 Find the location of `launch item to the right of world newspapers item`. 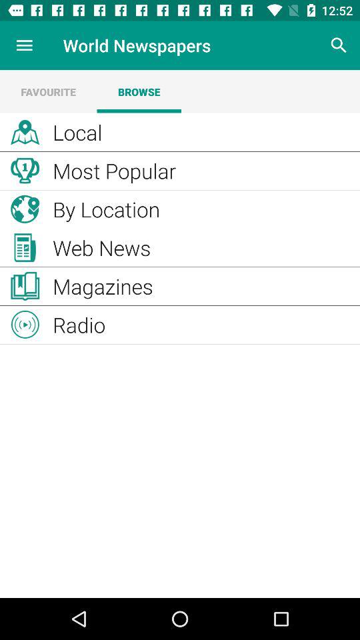

launch item to the right of world newspapers item is located at coordinates (339, 45).